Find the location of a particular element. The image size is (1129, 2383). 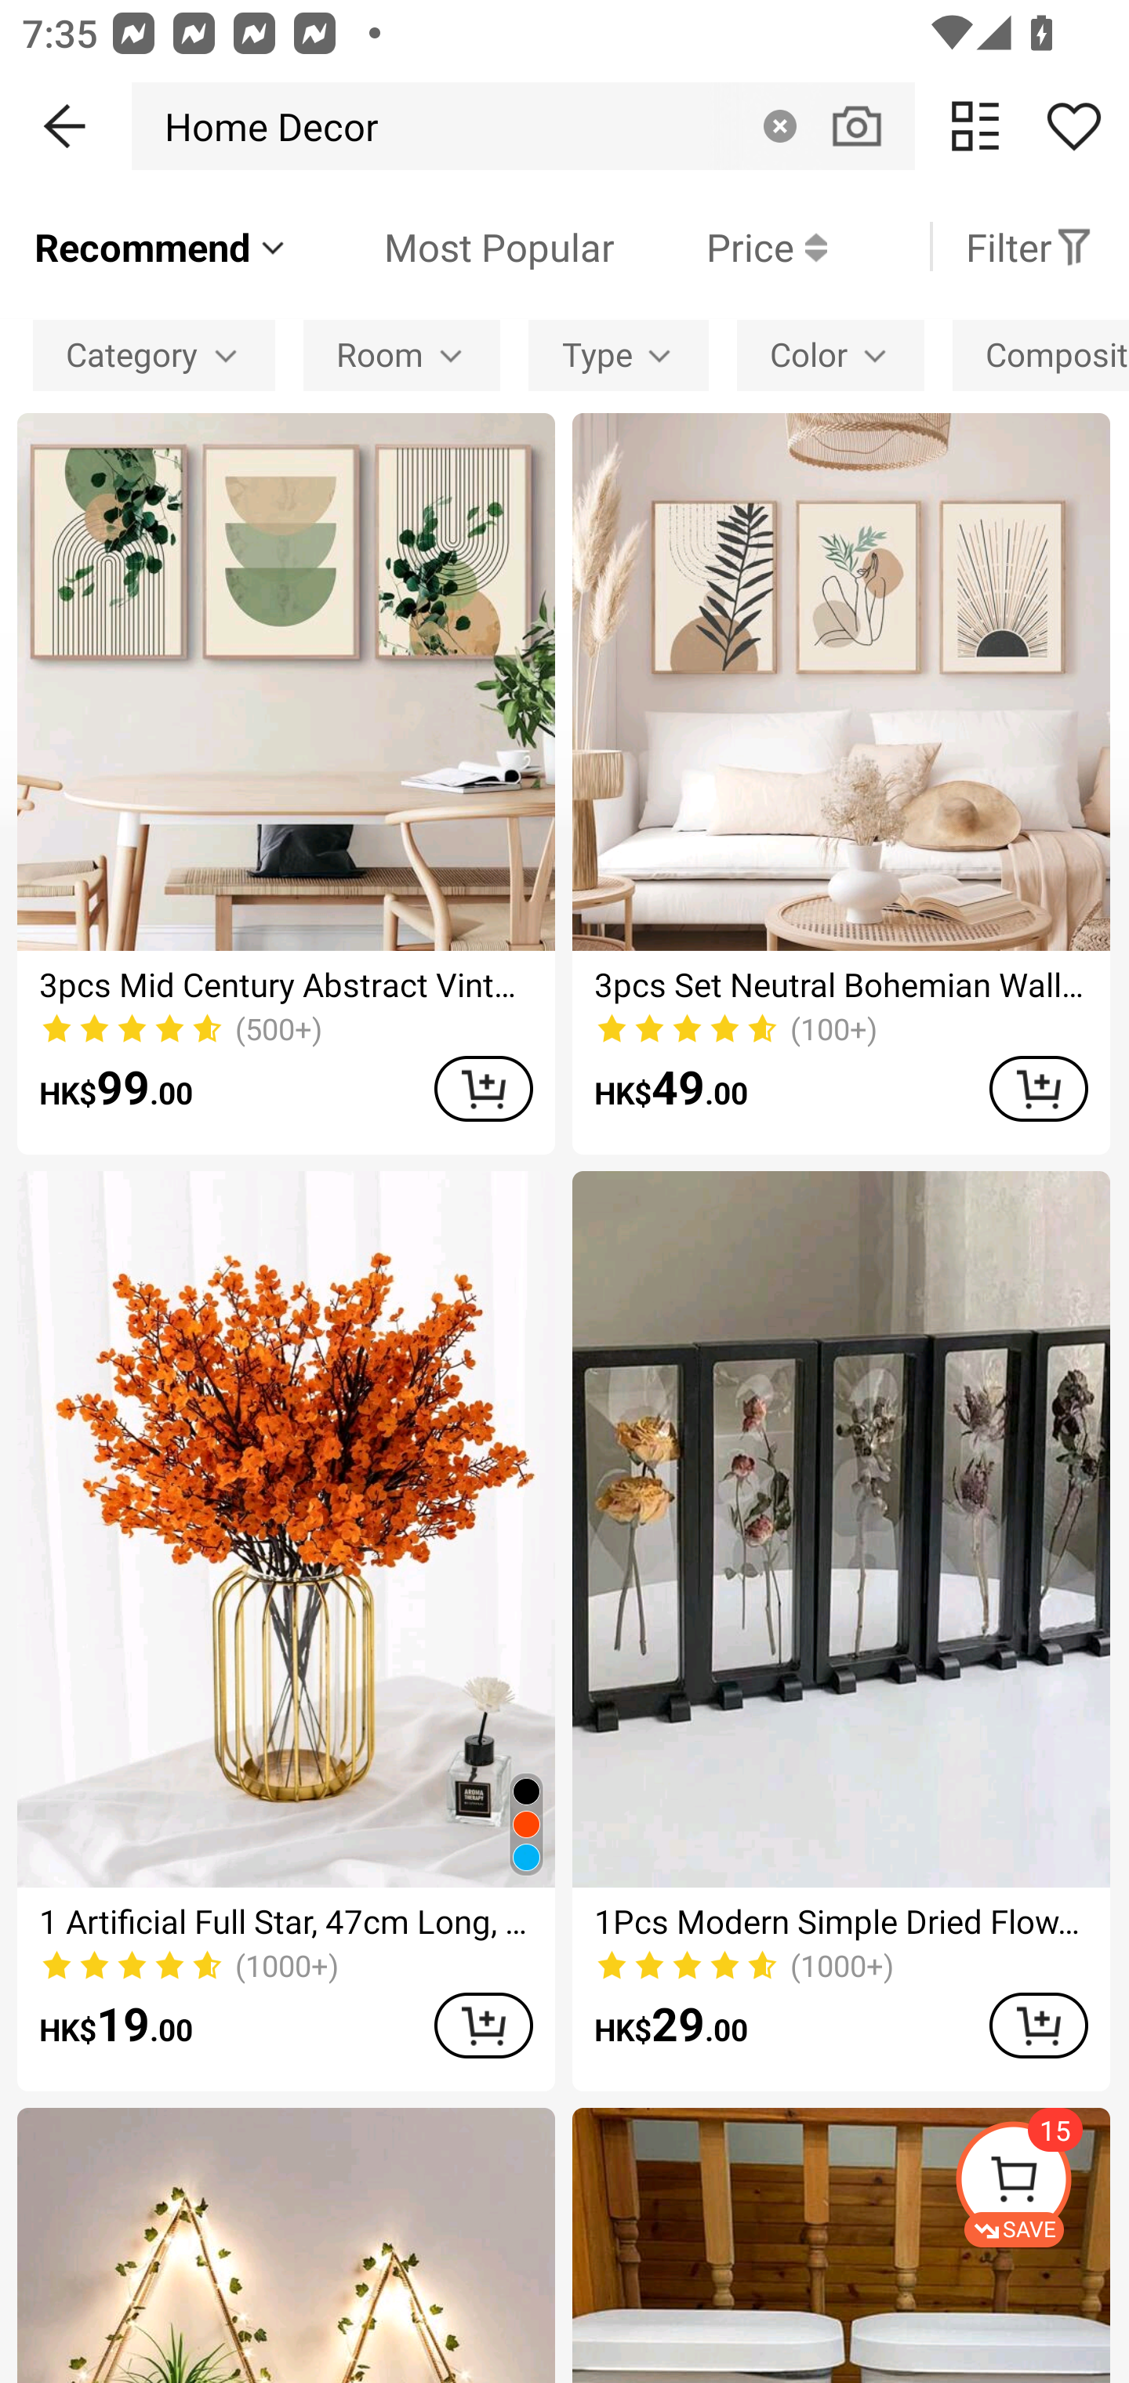

ADD TO CART is located at coordinates (1038, 1088).